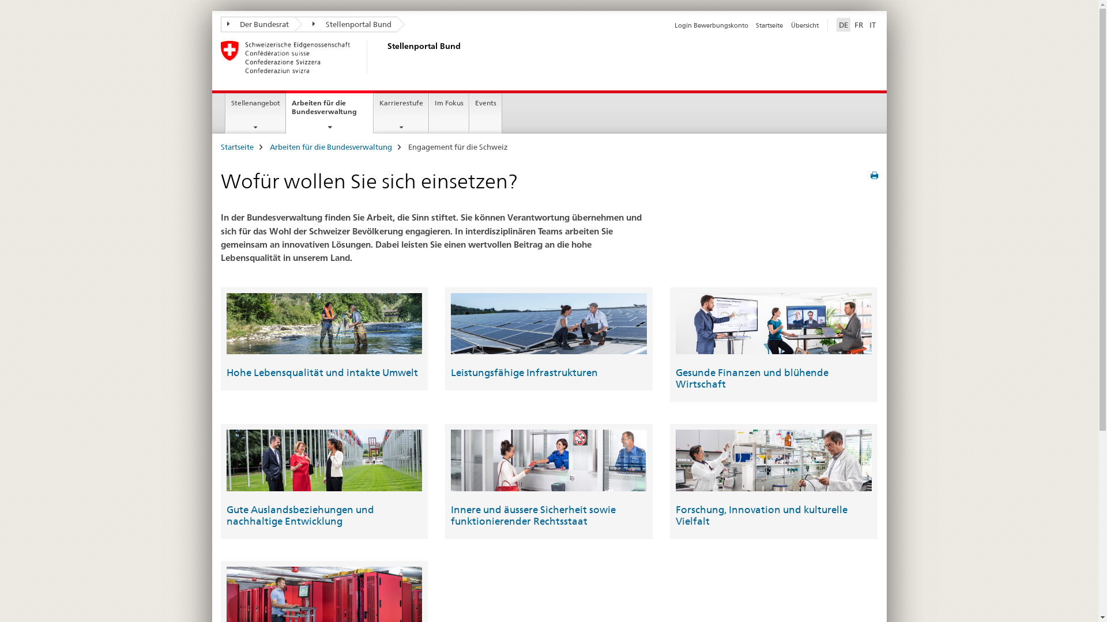 Image resolution: width=1107 pixels, height=622 pixels. Describe the element at coordinates (256, 113) in the screenshot. I see `Stellenangebot` at that location.